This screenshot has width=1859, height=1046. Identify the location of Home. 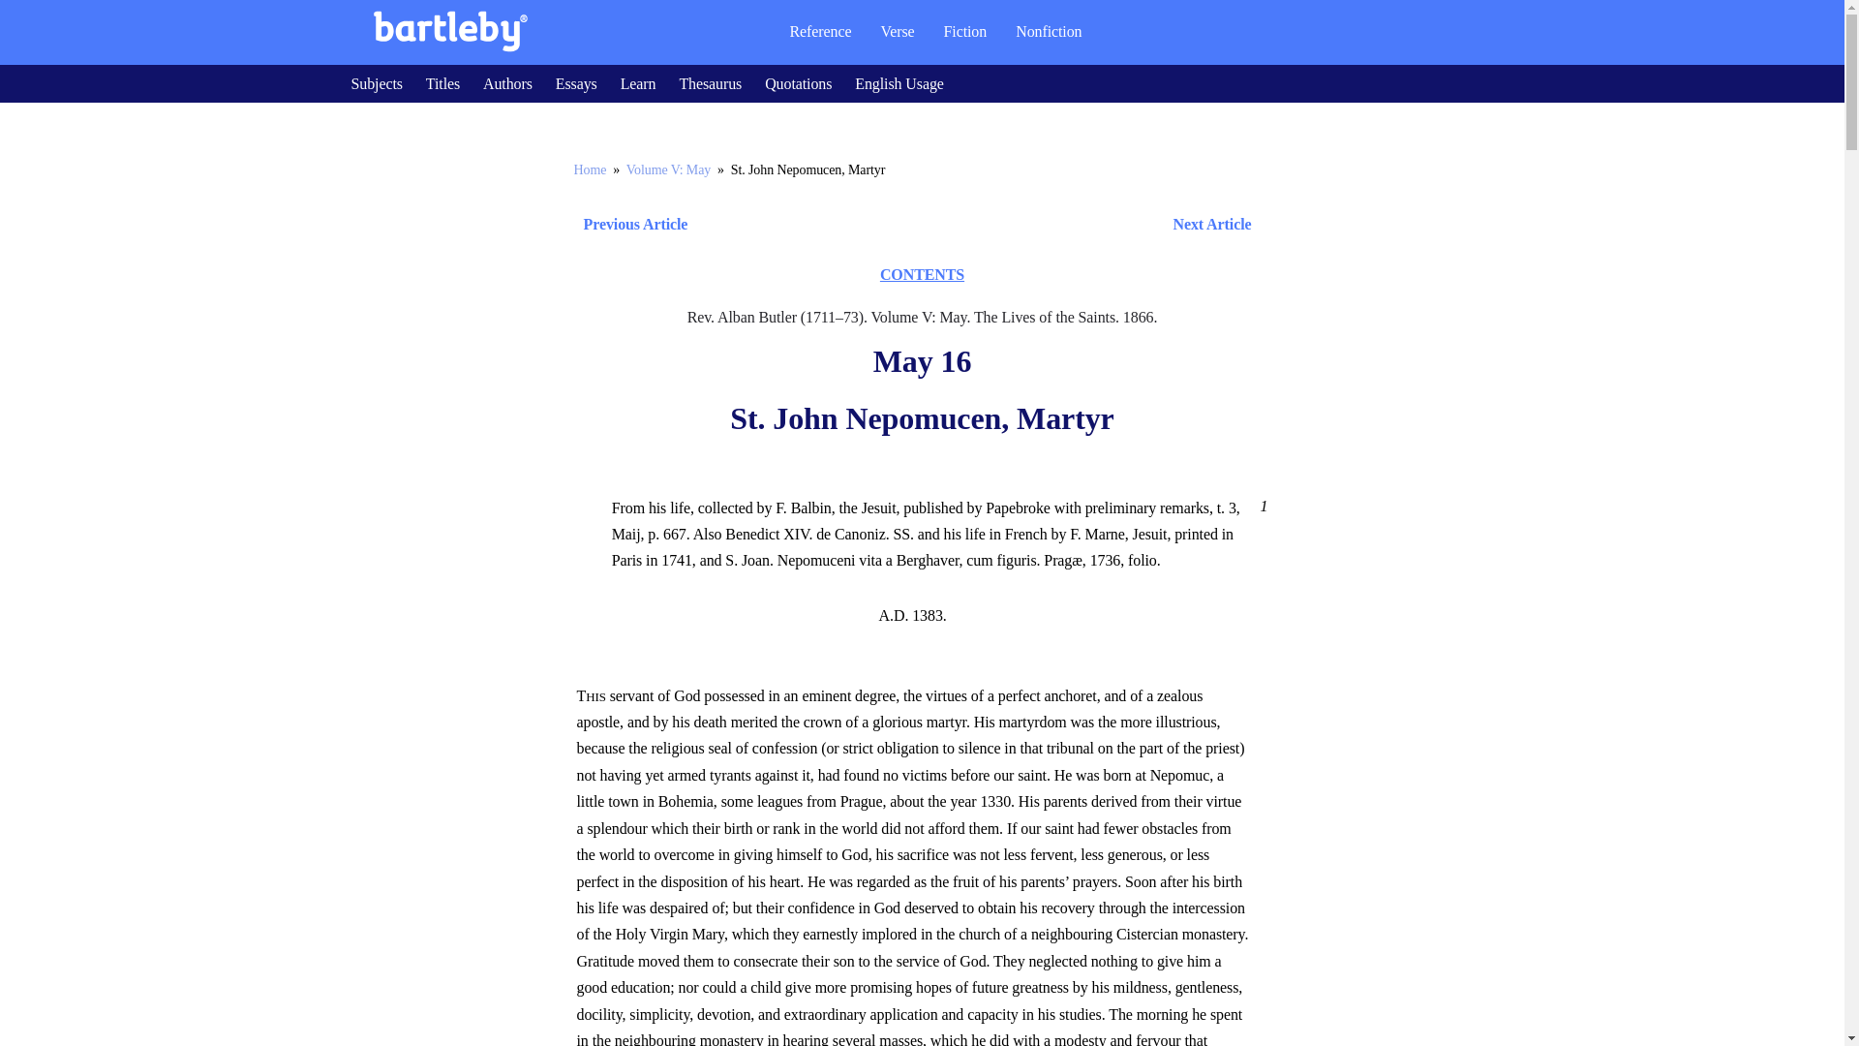
(589, 169).